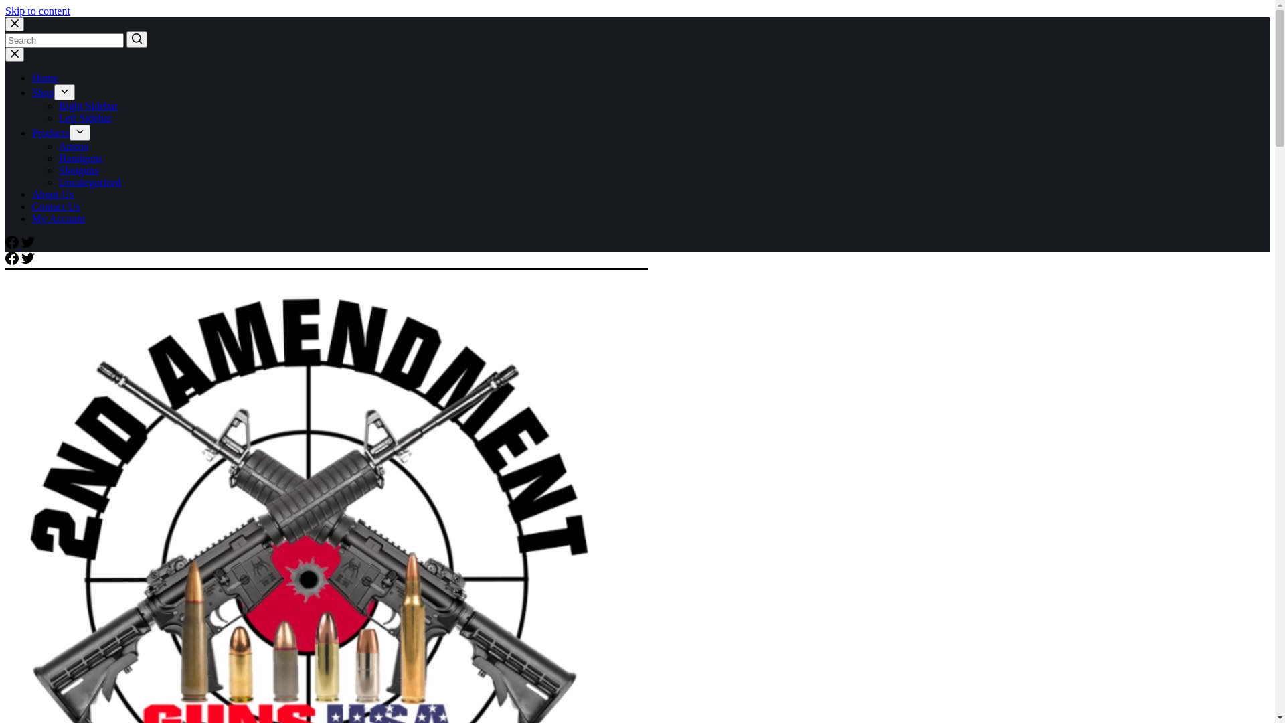  Describe the element at coordinates (86, 118) in the screenshot. I see `Left Sidebar` at that location.